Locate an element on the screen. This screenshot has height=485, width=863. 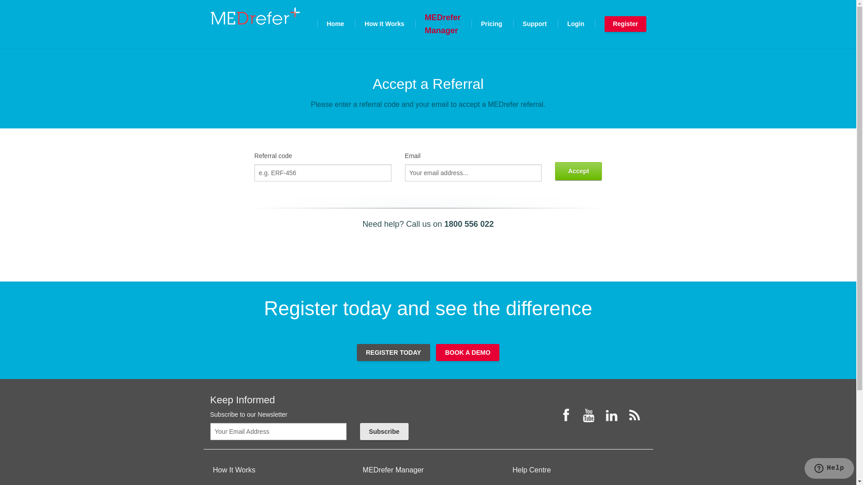
Home is located at coordinates (335, 23).